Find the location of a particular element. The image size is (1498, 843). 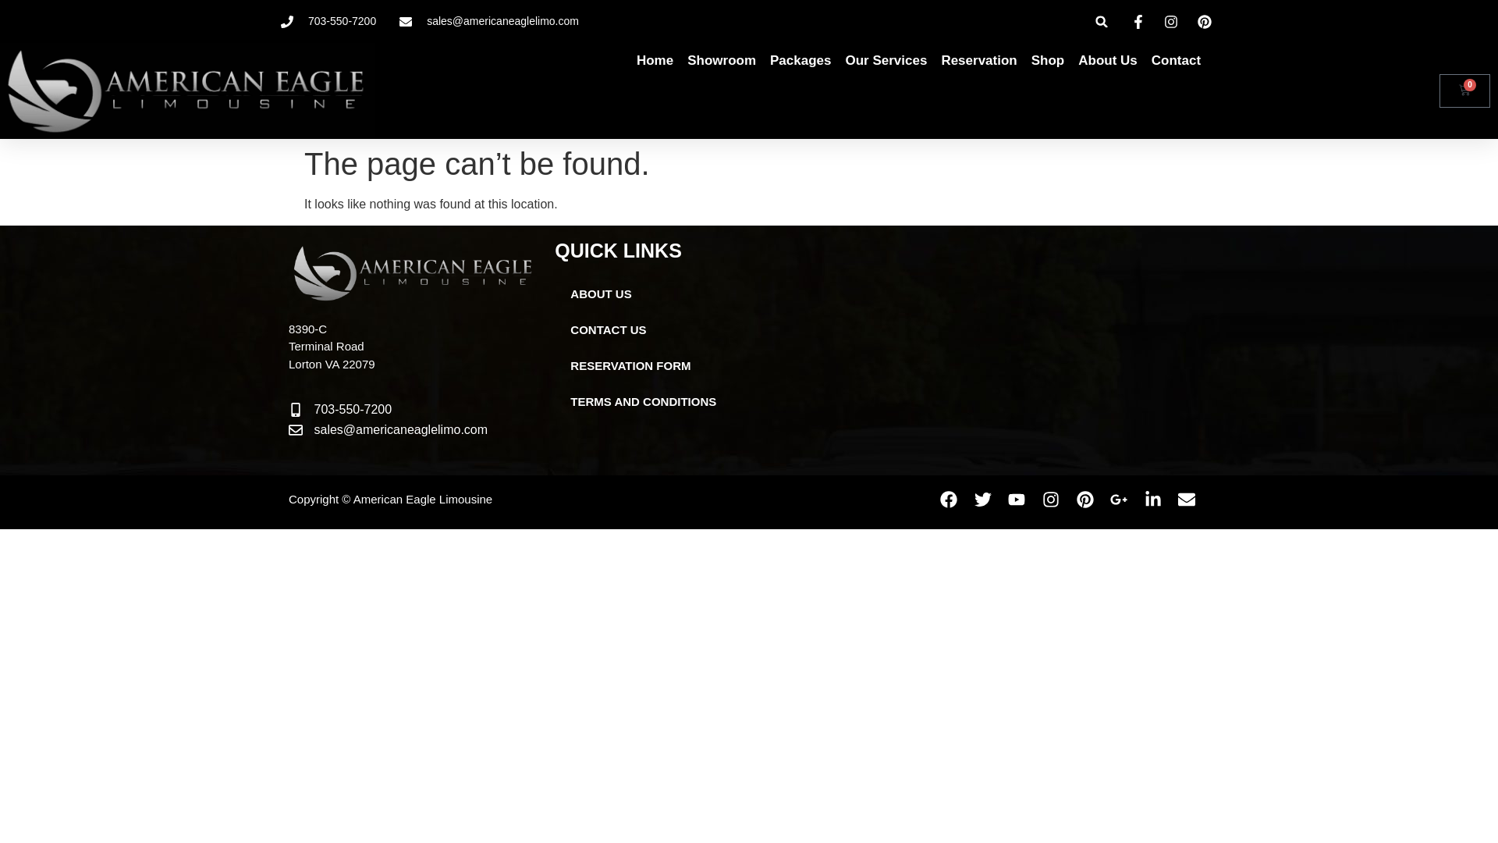

Showroom is located at coordinates (722, 61).